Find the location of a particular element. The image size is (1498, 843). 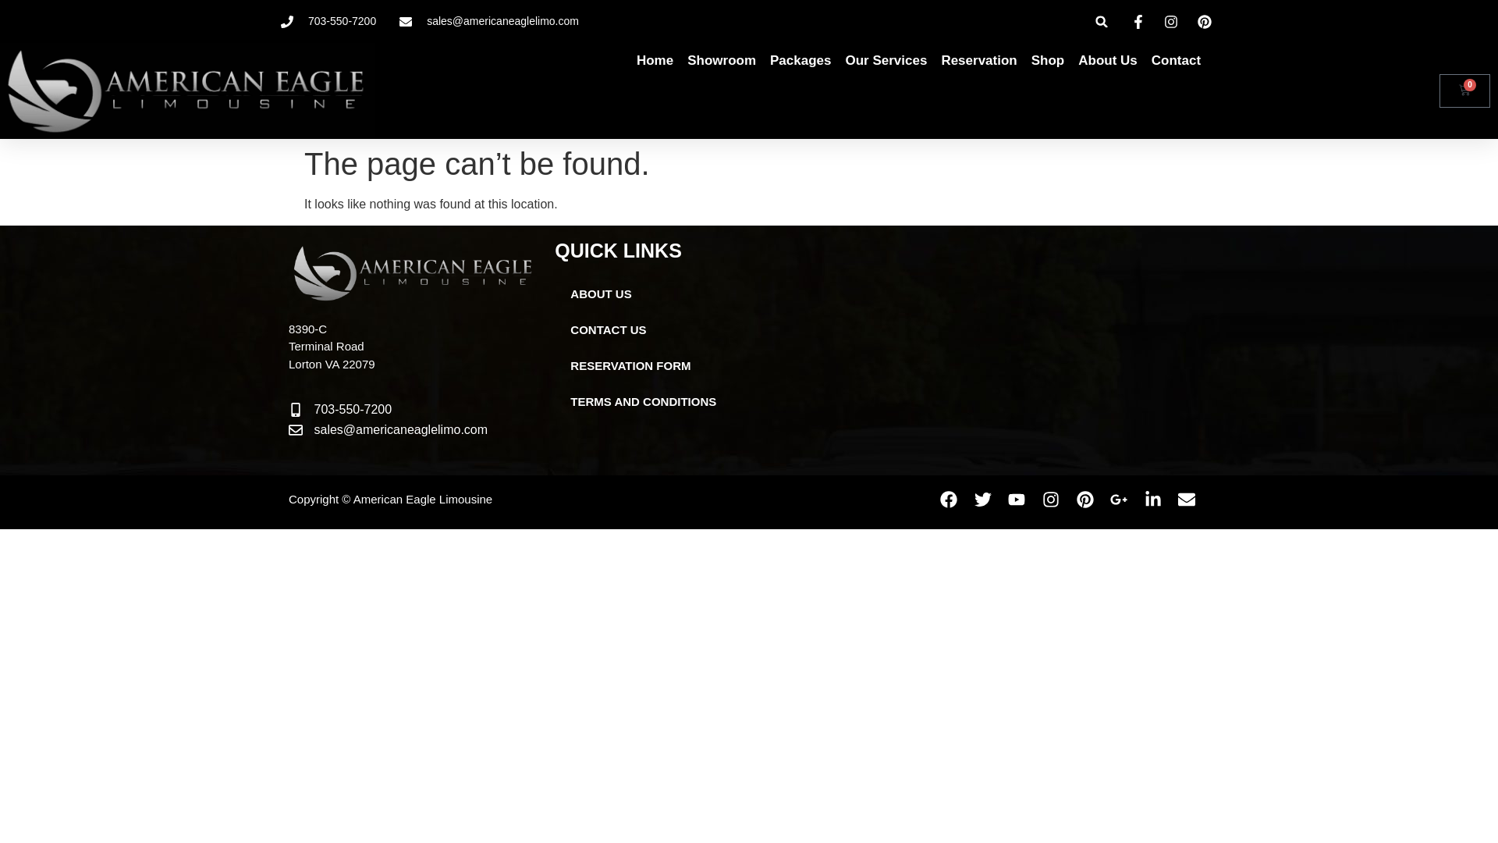

Showroom is located at coordinates (722, 61).